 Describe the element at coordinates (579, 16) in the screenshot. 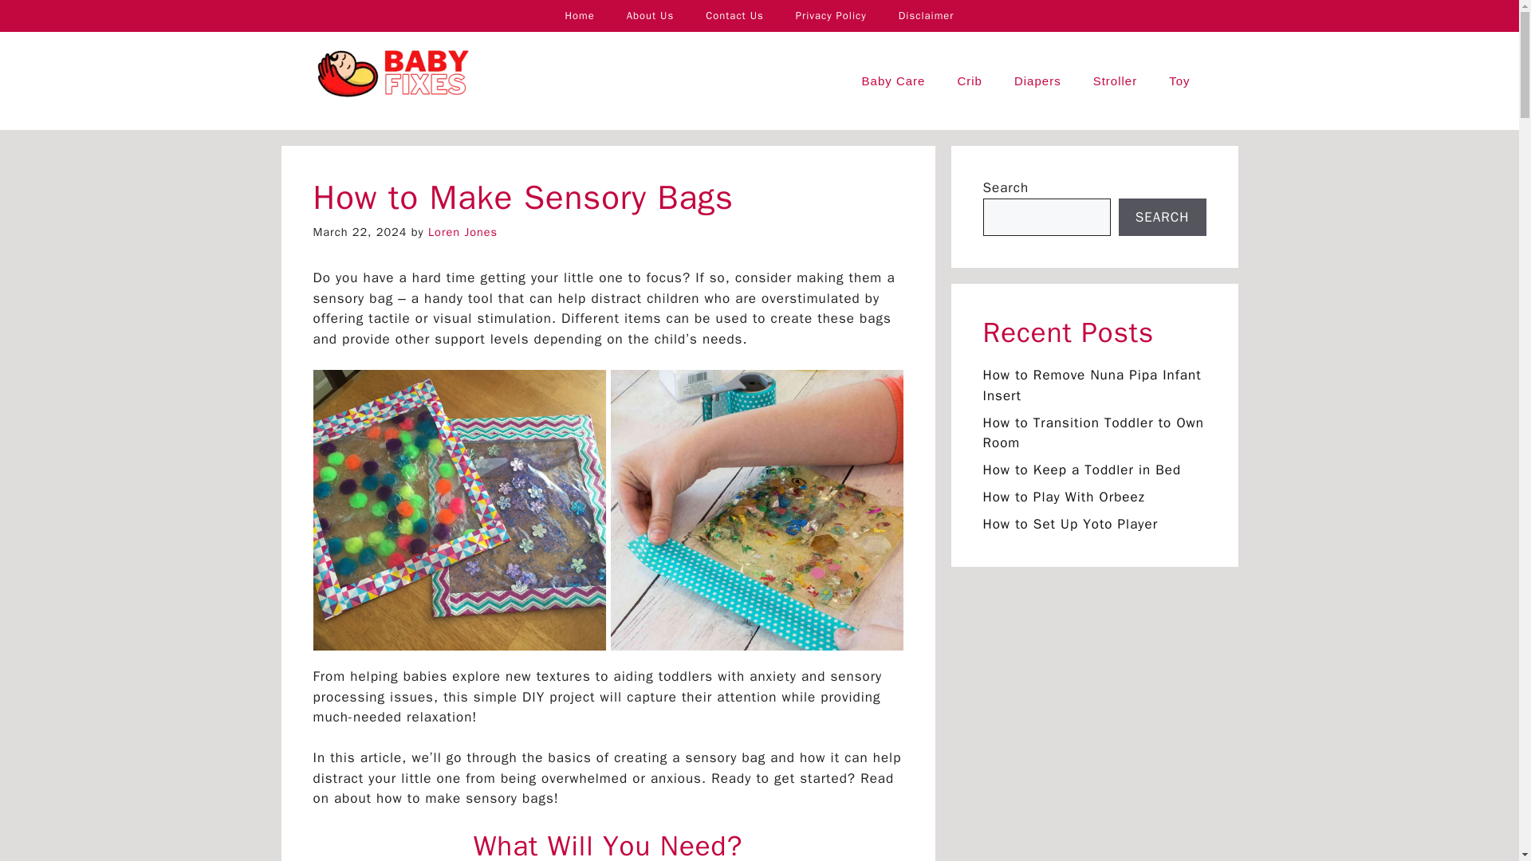

I see `Home` at that location.